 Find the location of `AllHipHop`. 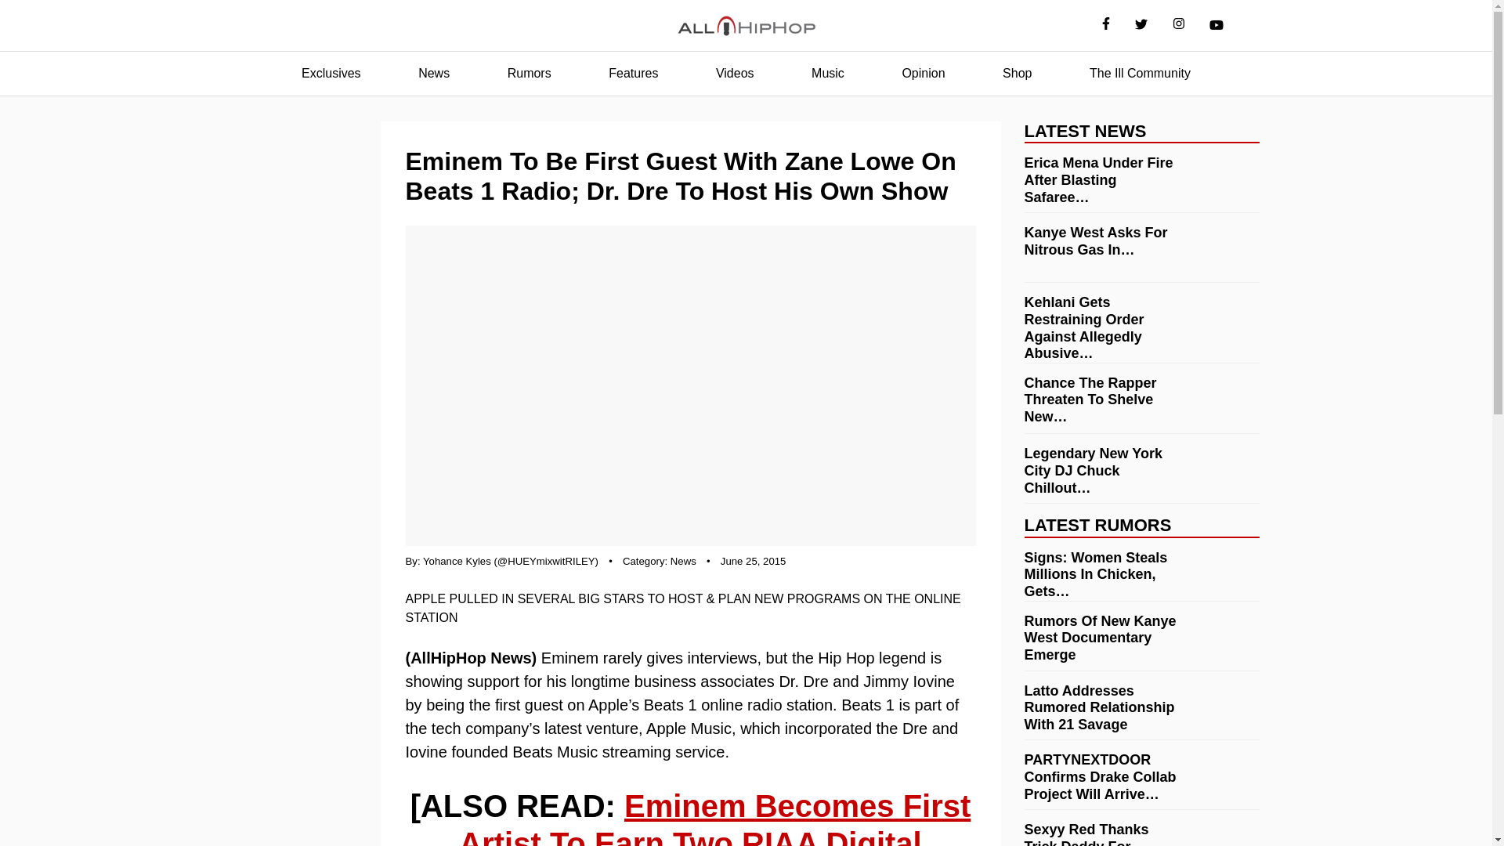

AllHipHop is located at coordinates (746, 26).